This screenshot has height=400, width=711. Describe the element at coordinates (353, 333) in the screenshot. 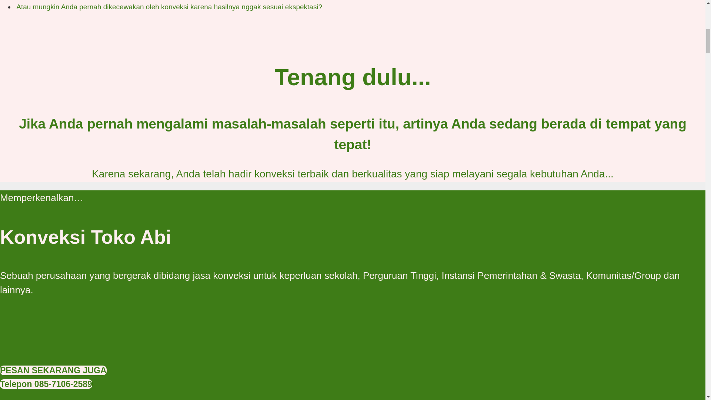

I see `seragam jas almamaater` at that location.